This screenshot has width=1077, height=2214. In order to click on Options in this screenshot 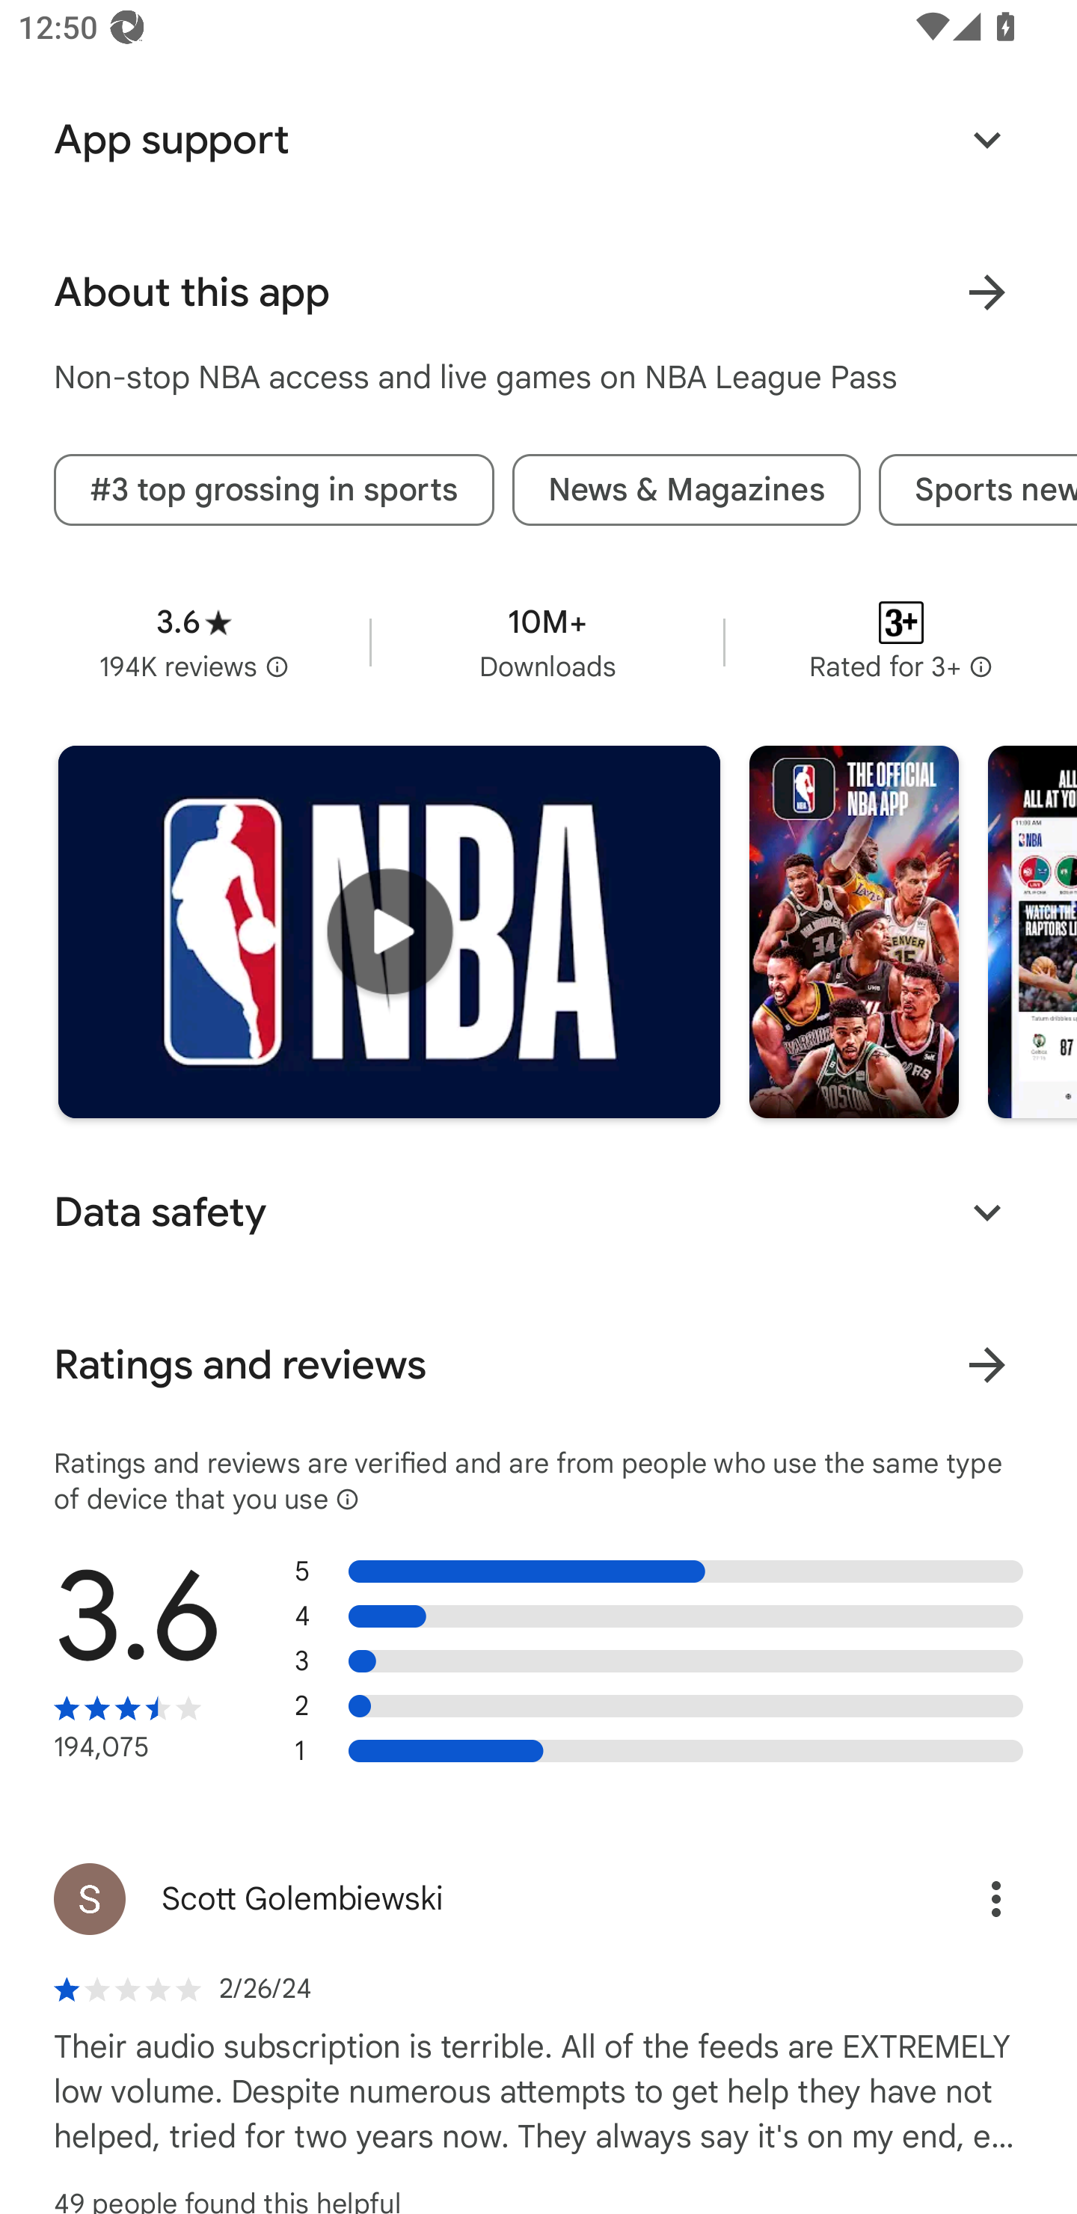, I will do `click(969, 1898)`.